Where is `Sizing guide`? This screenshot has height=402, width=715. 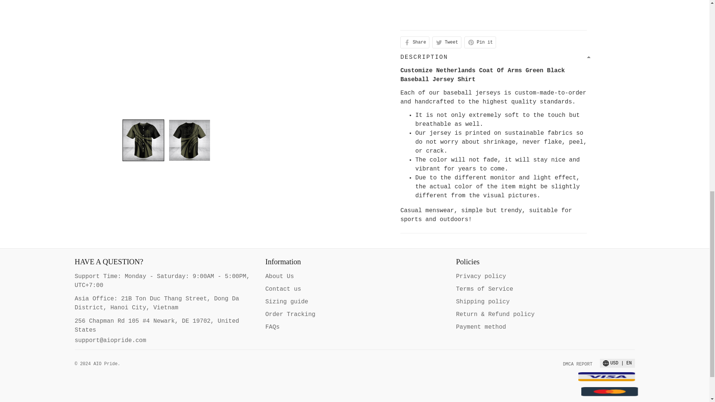 Sizing guide is located at coordinates (287, 301).